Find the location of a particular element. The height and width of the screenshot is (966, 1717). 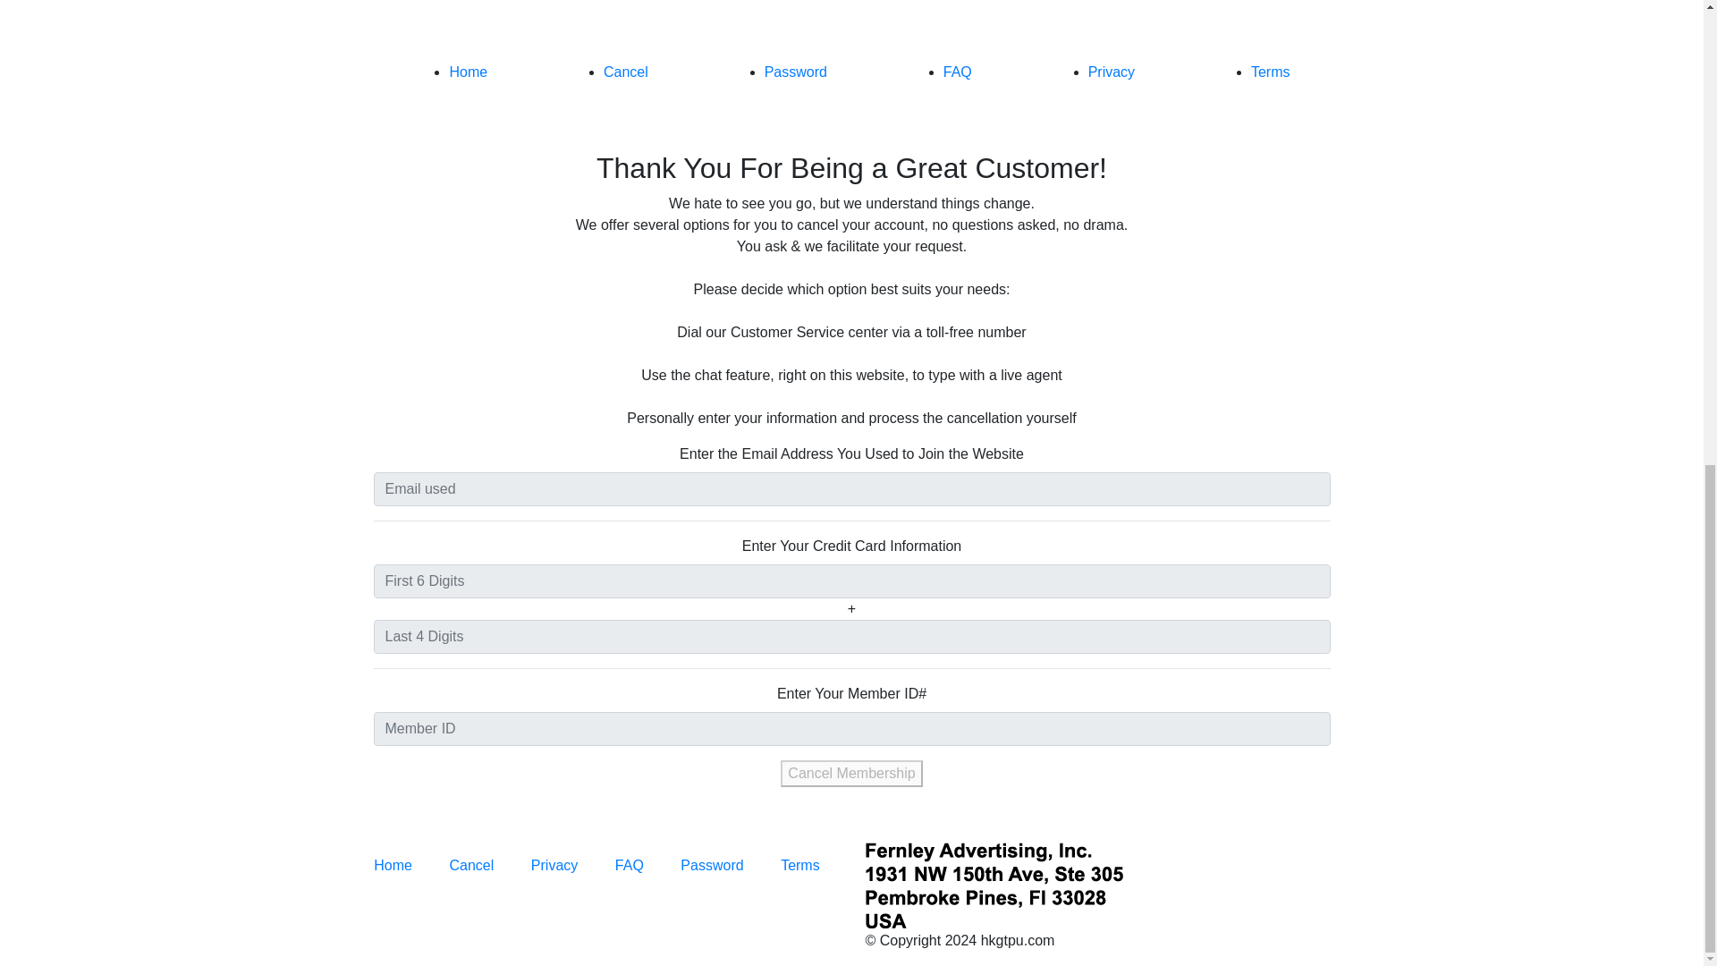

Cancel Membership is located at coordinates (851, 773).